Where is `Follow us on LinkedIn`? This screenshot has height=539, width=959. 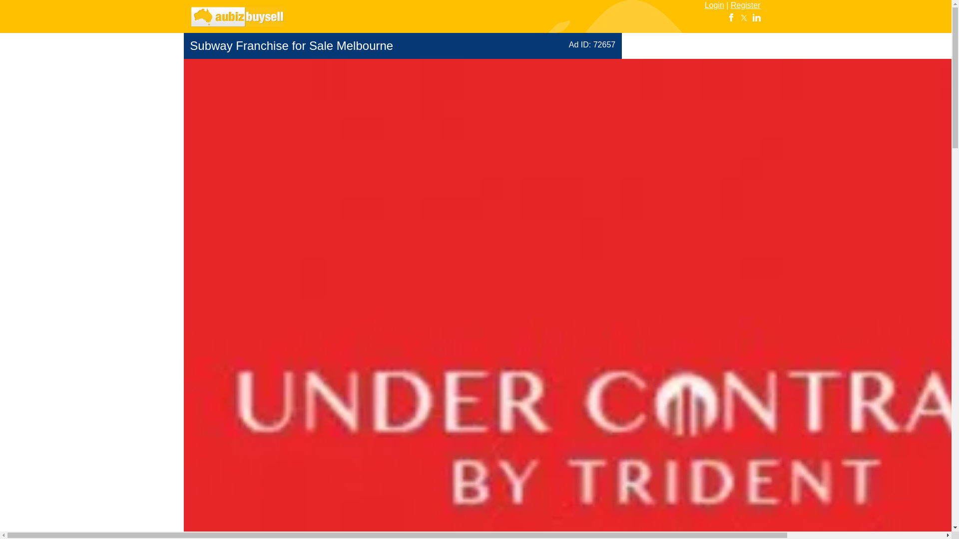
Follow us on LinkedIn is located at coordinates (756, 17).